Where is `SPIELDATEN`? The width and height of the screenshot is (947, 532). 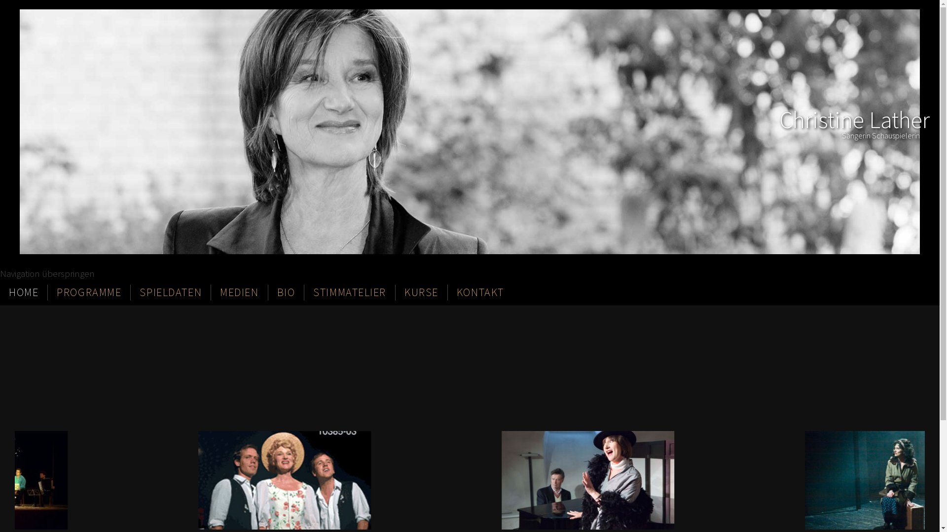 SPIELDATEN is located at coordinates (171, 293).